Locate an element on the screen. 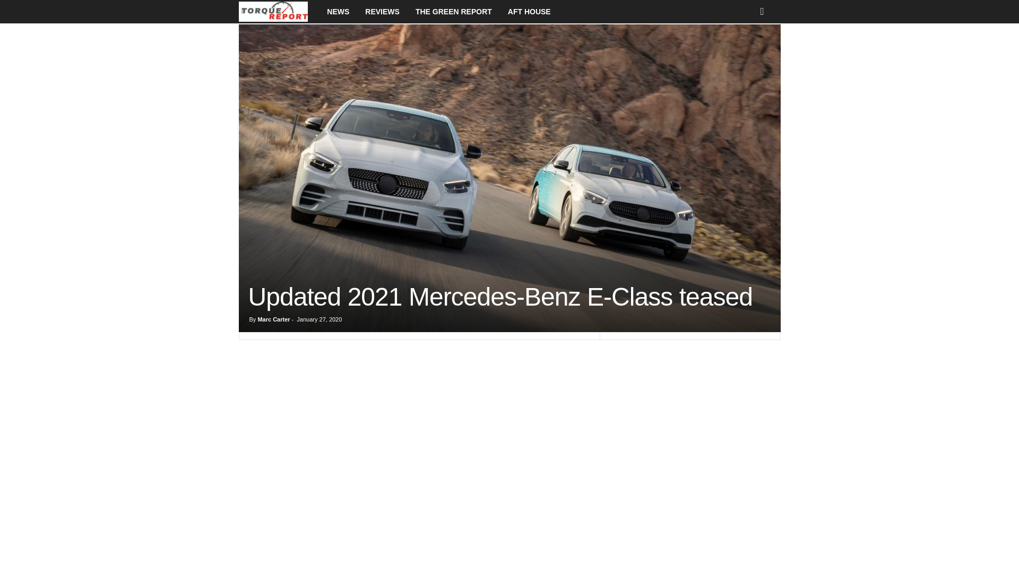 The width and height of the screenshot is (1019, 573). AFT HOUSE is located at coordinates (529, 12).